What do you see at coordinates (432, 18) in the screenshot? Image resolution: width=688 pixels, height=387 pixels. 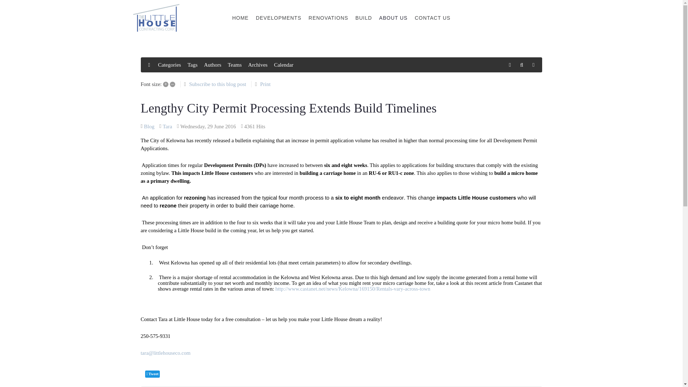 I see `CONTACT US` at bounding box center [432, 18].